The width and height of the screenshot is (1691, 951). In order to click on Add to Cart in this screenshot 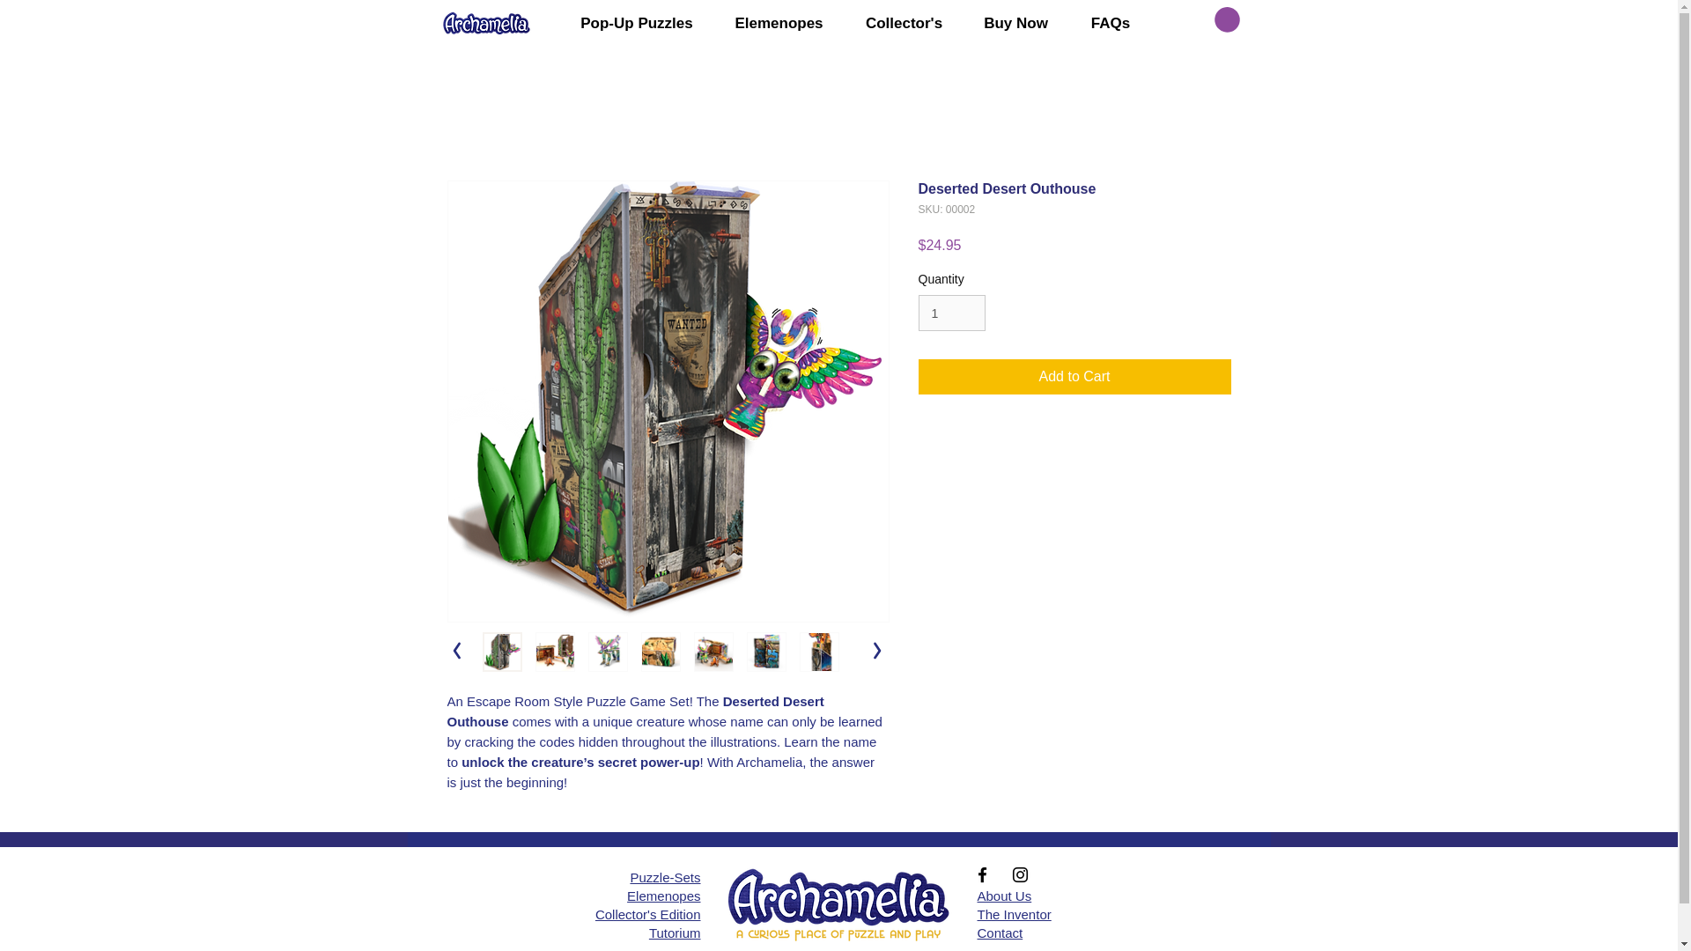, I will do `click(1074, 377)`.